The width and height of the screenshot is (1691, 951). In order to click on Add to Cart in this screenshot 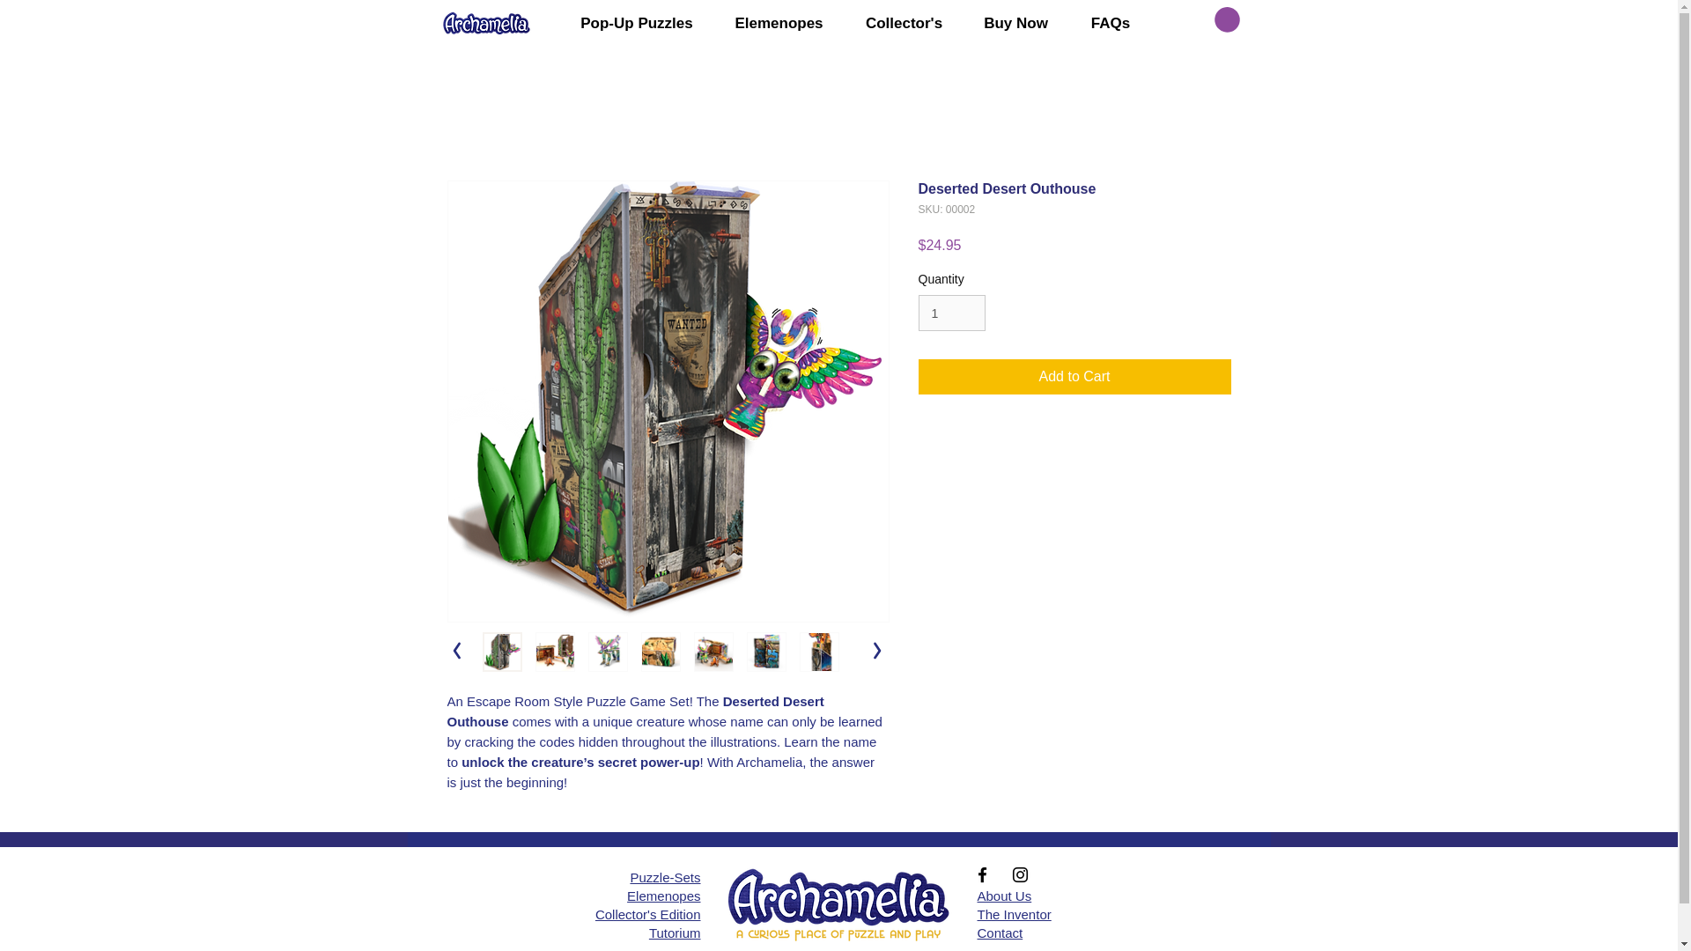, I will do `click(1074, 377)`.